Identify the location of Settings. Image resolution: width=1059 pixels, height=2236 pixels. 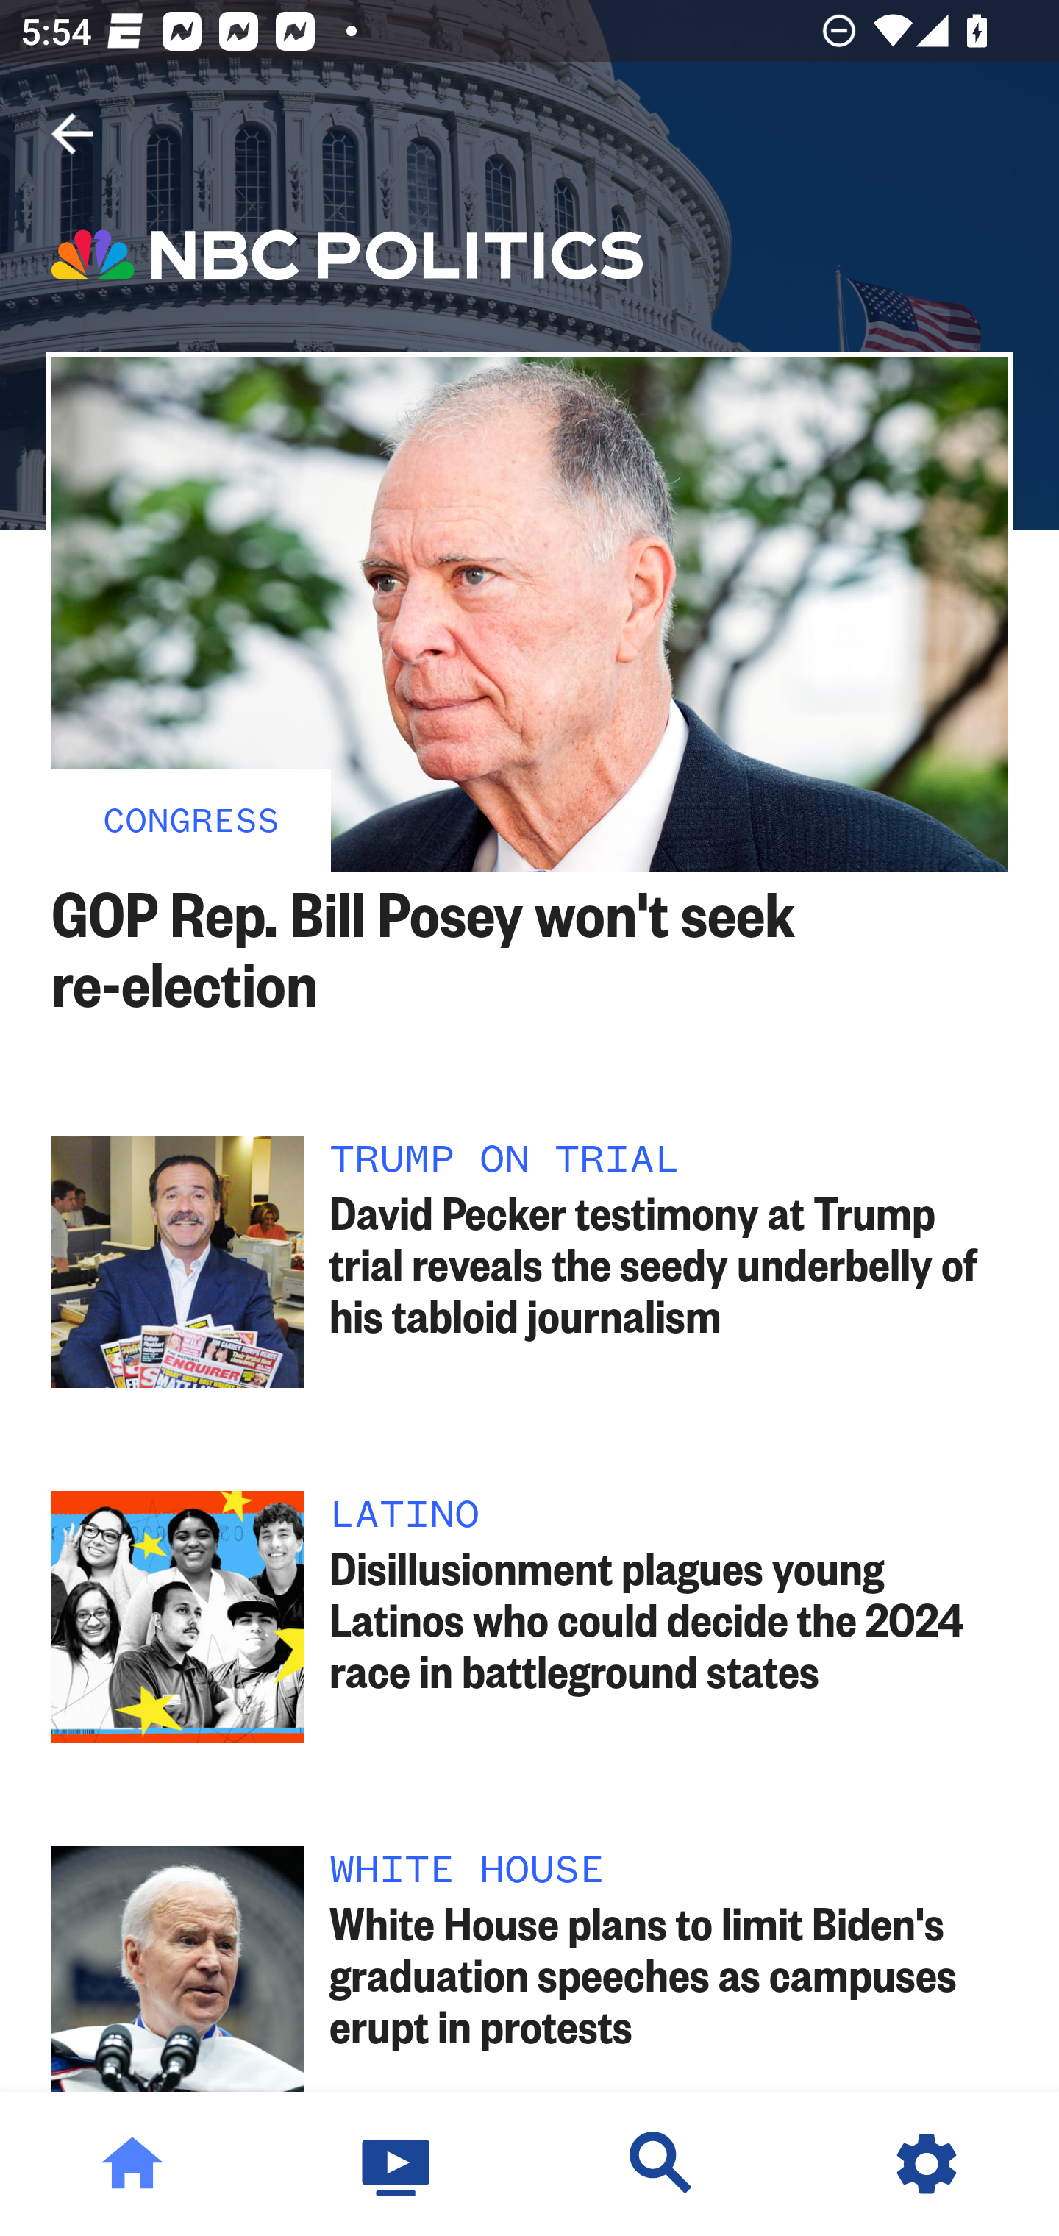
(927, 2164).